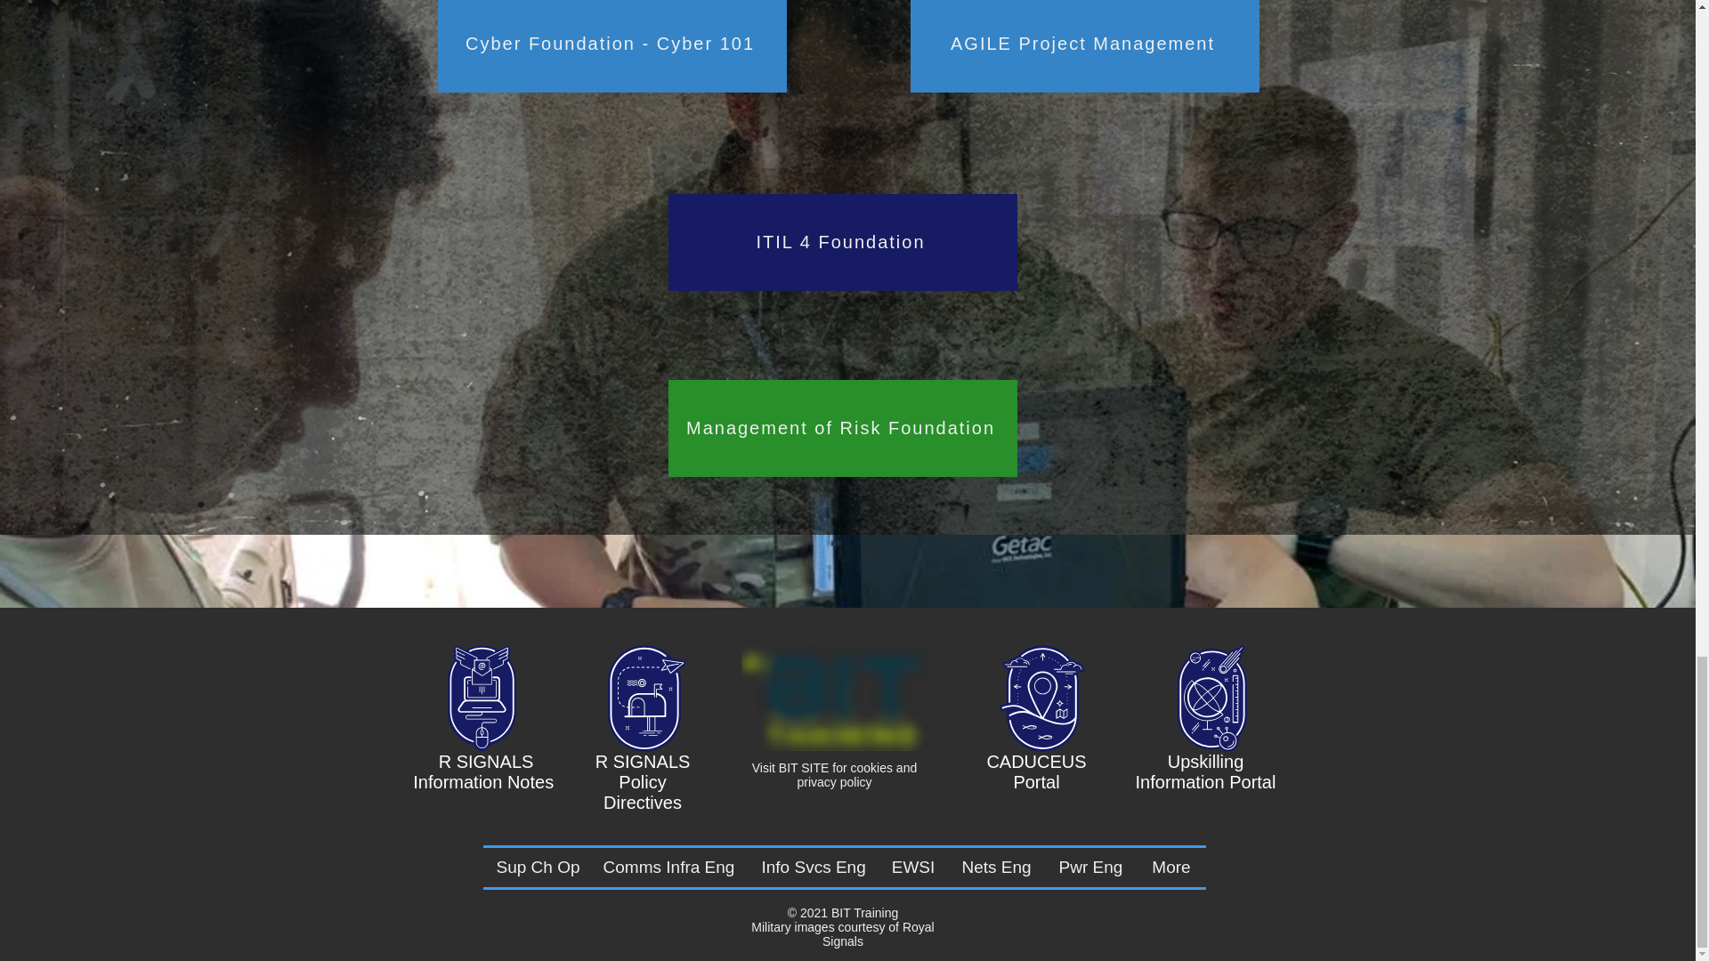 The width and height of the screenshot is (1709, 961). What do you see at coordinates (913, 867) in the screenshot?
I see `EWSI` at bounding box center [913, 867].